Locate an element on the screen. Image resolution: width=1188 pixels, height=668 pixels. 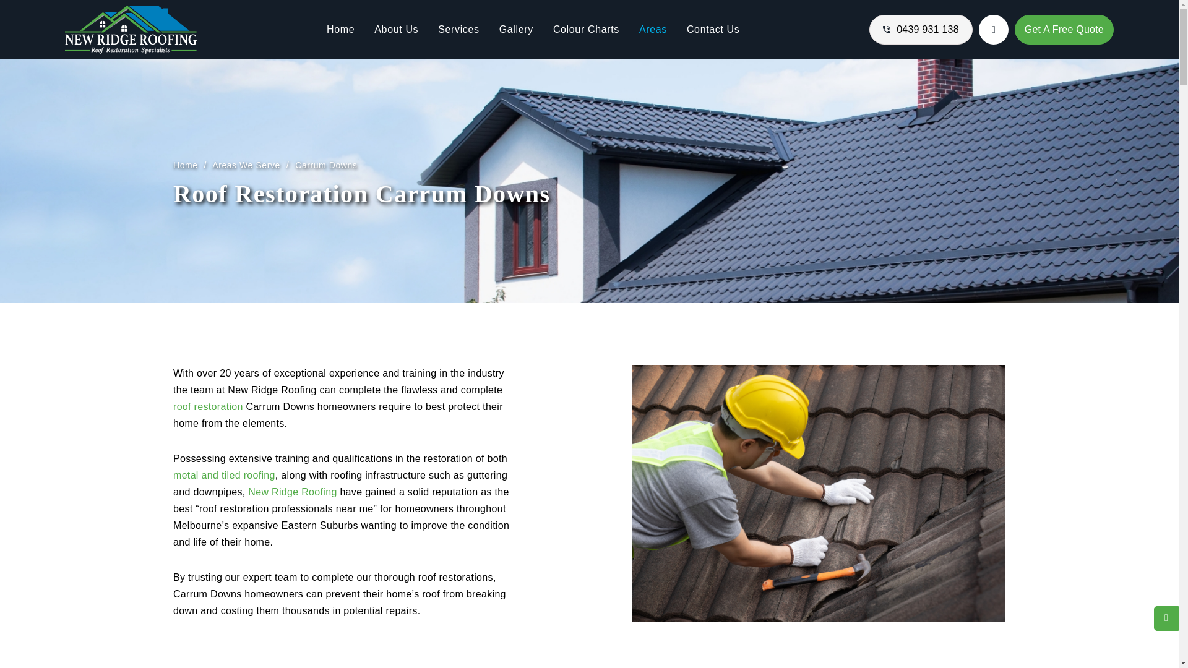
Home is located at coordinates (340, 30).